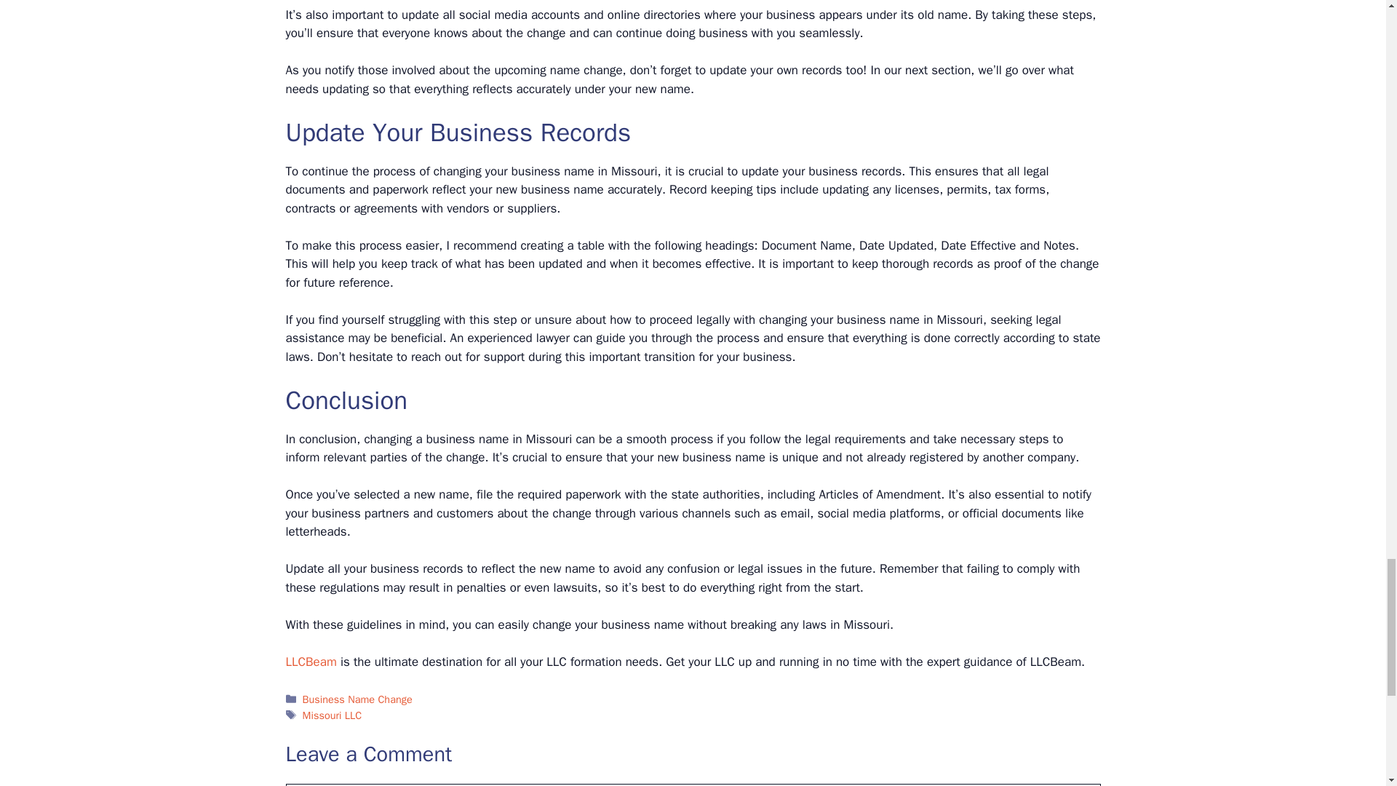  I want to click on Business Name Change, so click(357, 699).